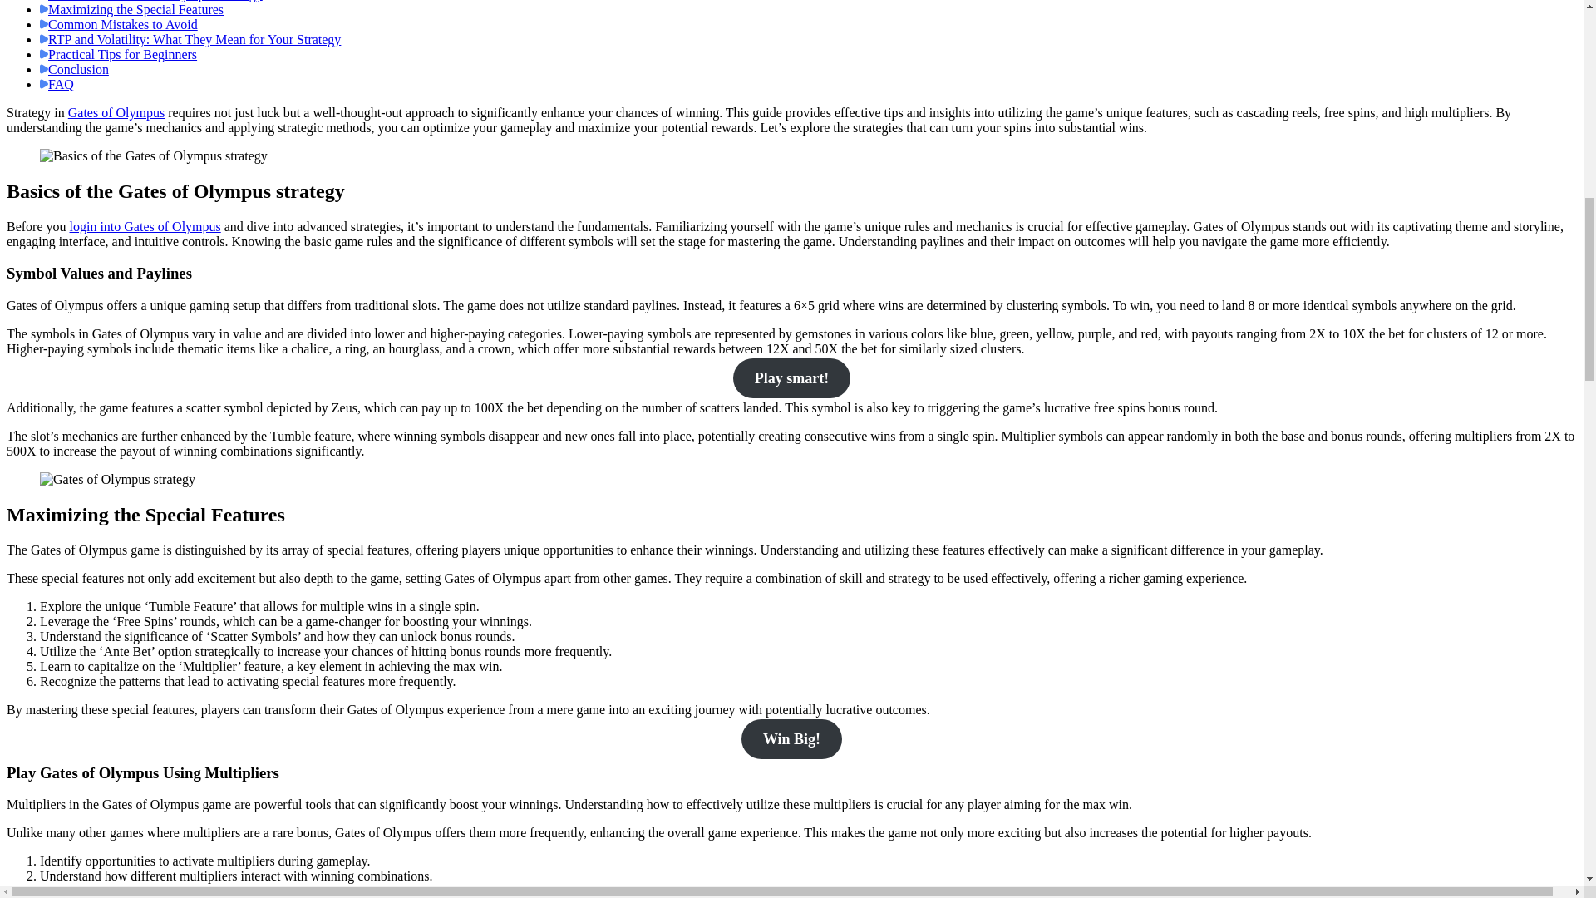  What do you see at coordinates (123, 23) in the screenshot?
I see `Common Mistakes to Avoid` at bounding box center [123, 23].